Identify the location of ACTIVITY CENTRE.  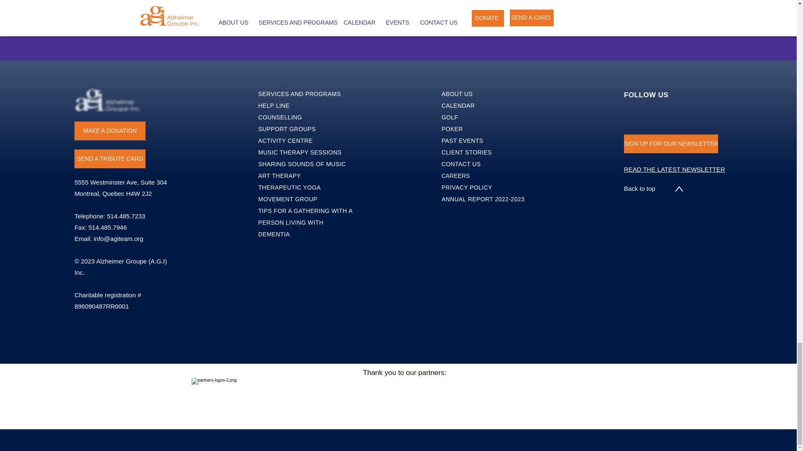
(285, 140).